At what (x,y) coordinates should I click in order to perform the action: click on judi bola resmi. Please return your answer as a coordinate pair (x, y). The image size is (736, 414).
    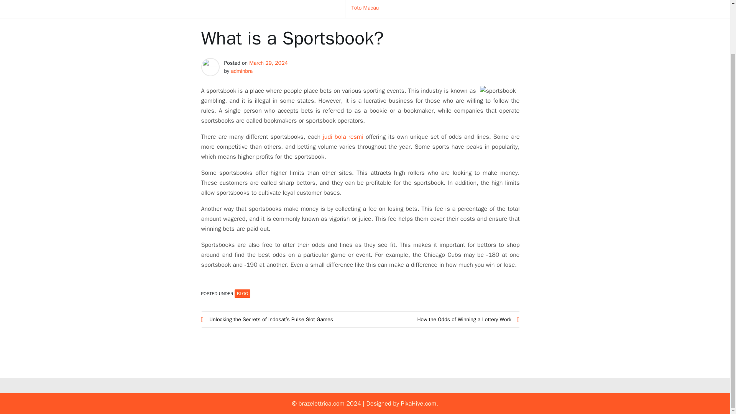
    Looking at the image, I should click on (343, 137).